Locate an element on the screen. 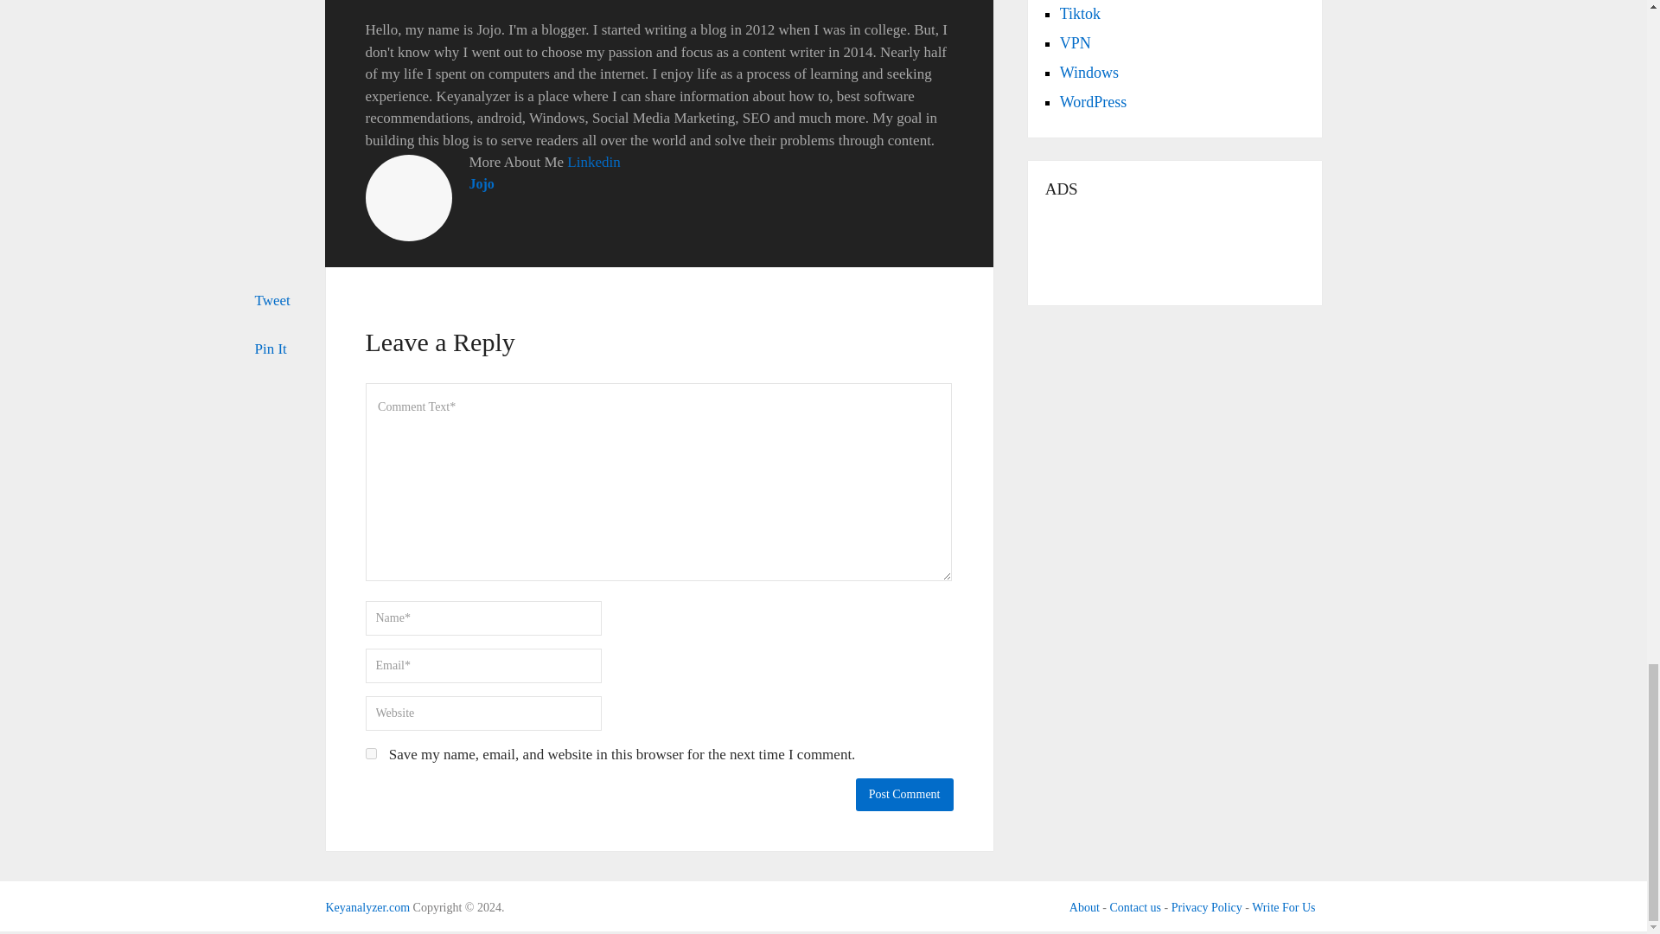 This screenshot has width=1660, height=934. yes is located at coordinates (370, 754).